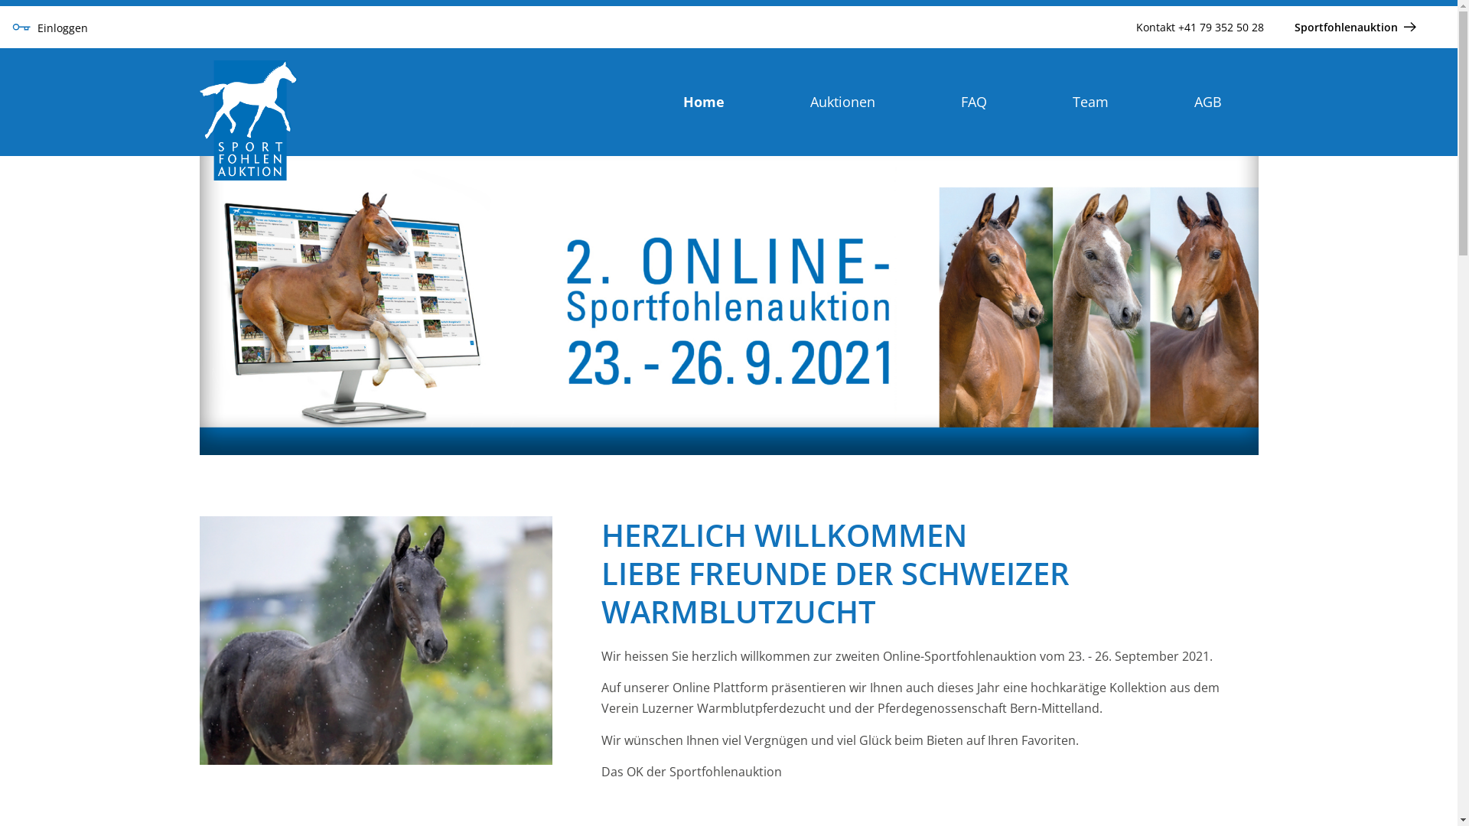 Image resolution: width=1469 pixels, height=826 pixels. I want to click on Kontakt +41 79 352 50 28, so click(1200, 28).